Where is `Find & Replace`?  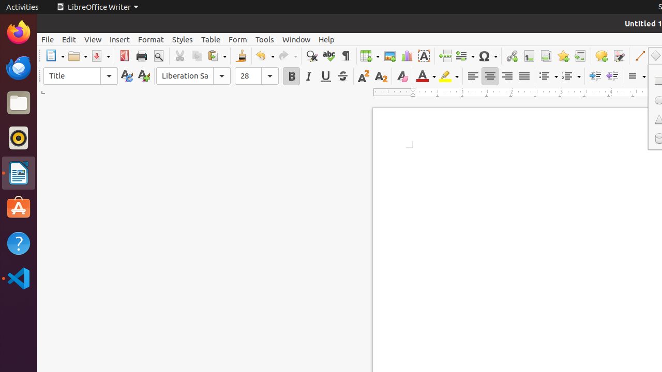 Find & Replace is located at coordinates (311, 56).